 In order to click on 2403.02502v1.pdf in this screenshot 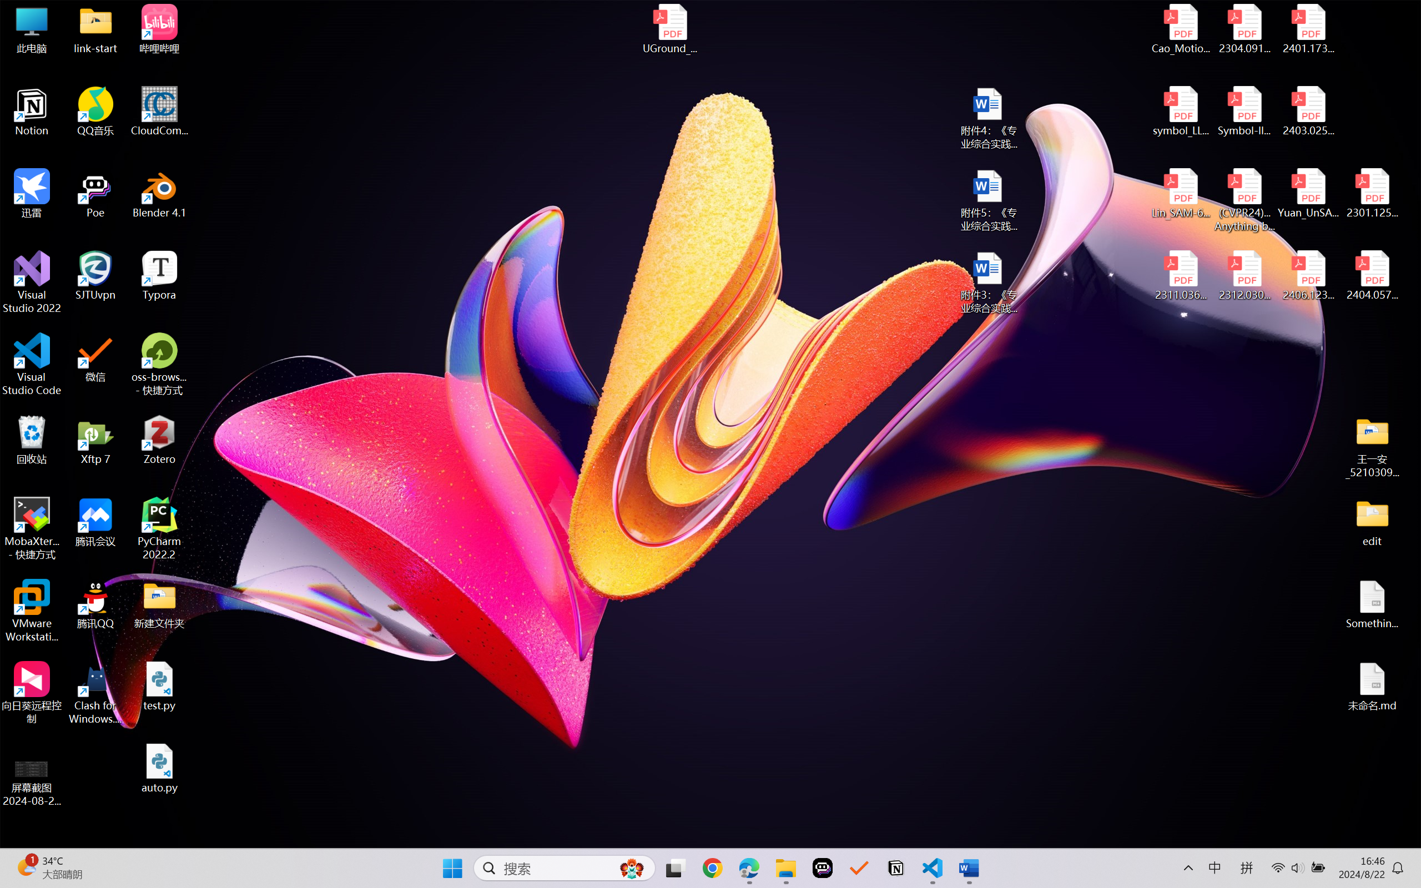, I will do `click(1308, 112)`.